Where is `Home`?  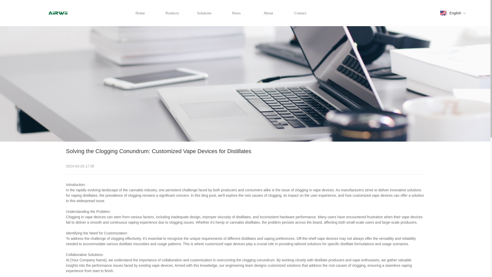
Home is located at coordinates (140, 13).